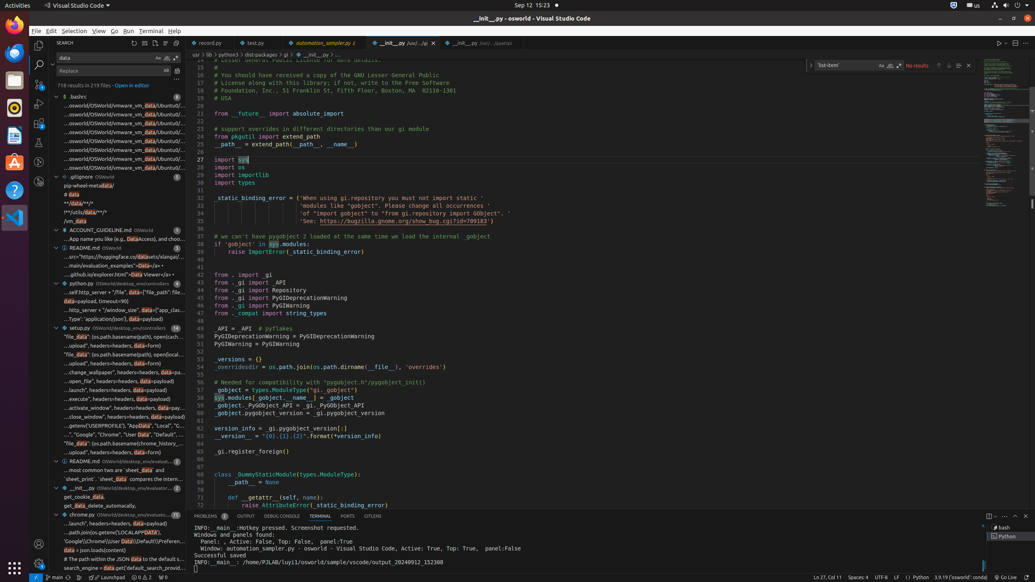  What do you see at coordinates (373, 517) in the screenshot?
I see `GitLens` at bounding box center [373, 517].